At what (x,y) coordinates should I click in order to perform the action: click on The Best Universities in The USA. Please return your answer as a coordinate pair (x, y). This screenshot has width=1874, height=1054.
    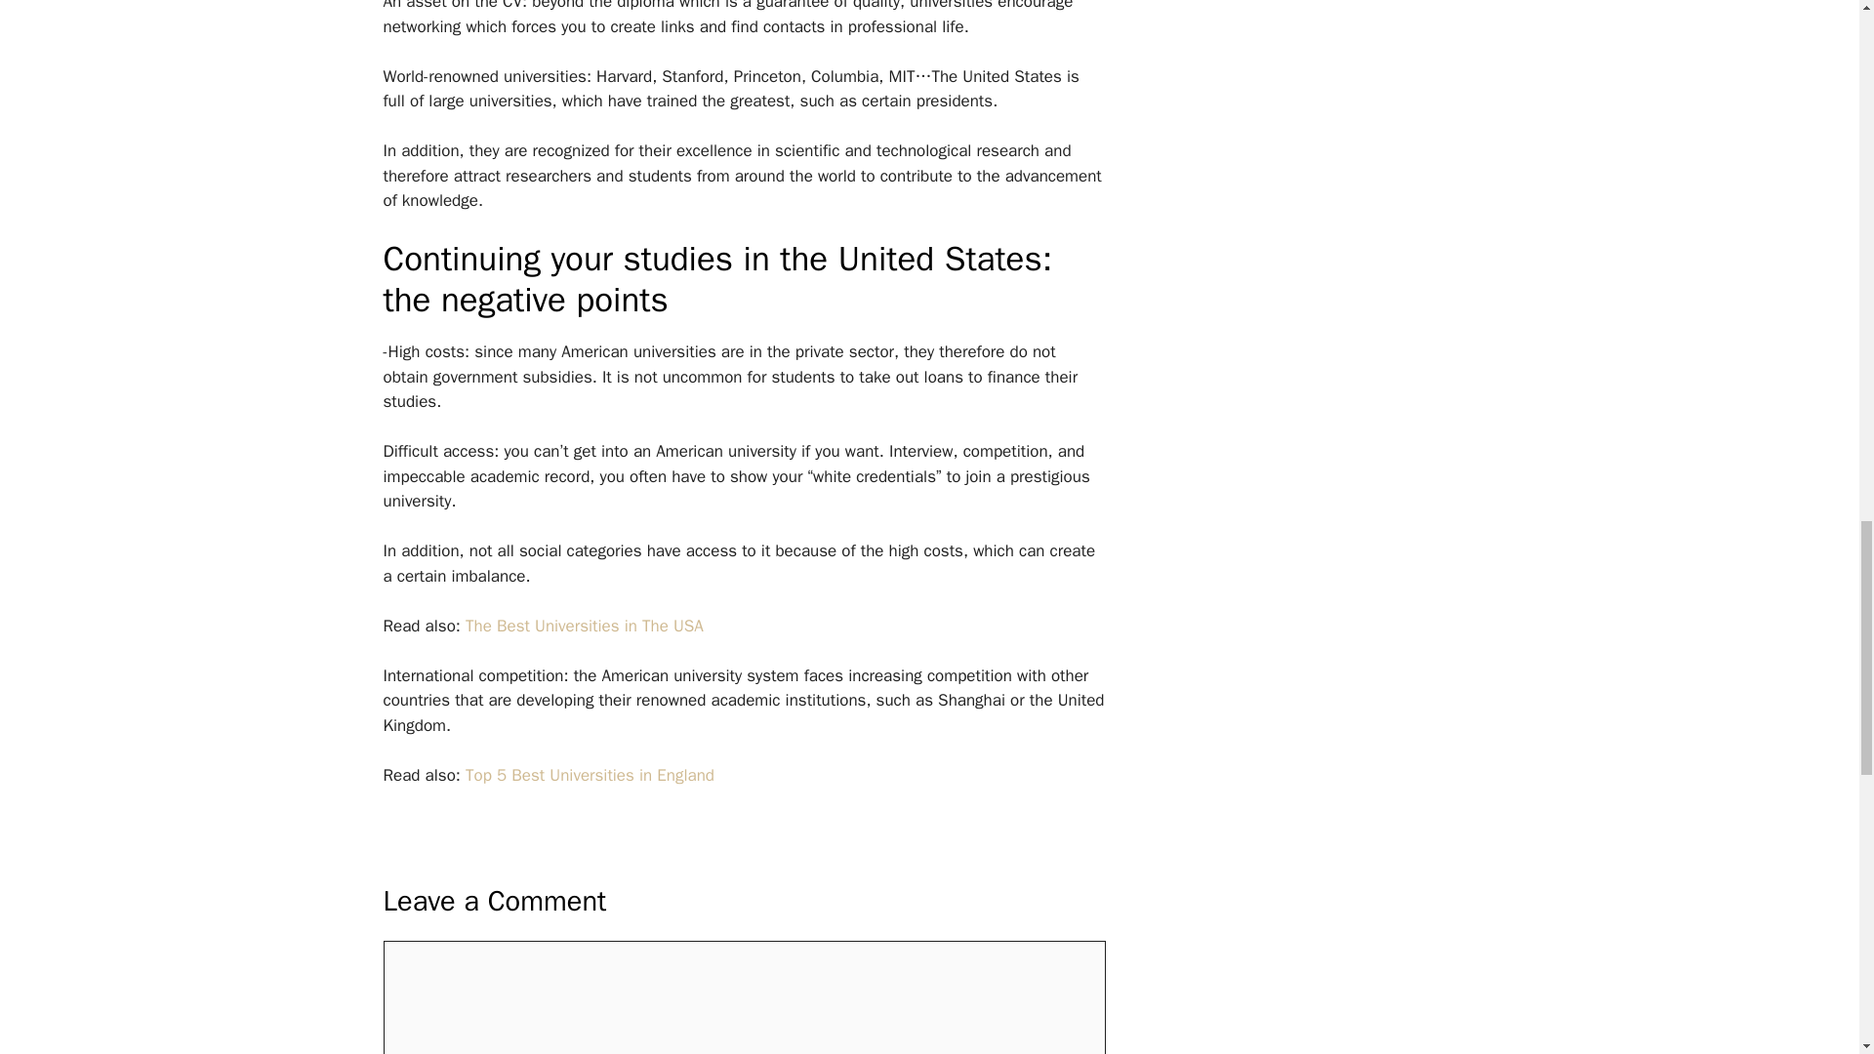
    Looking at the image, I should click on (584, 626).